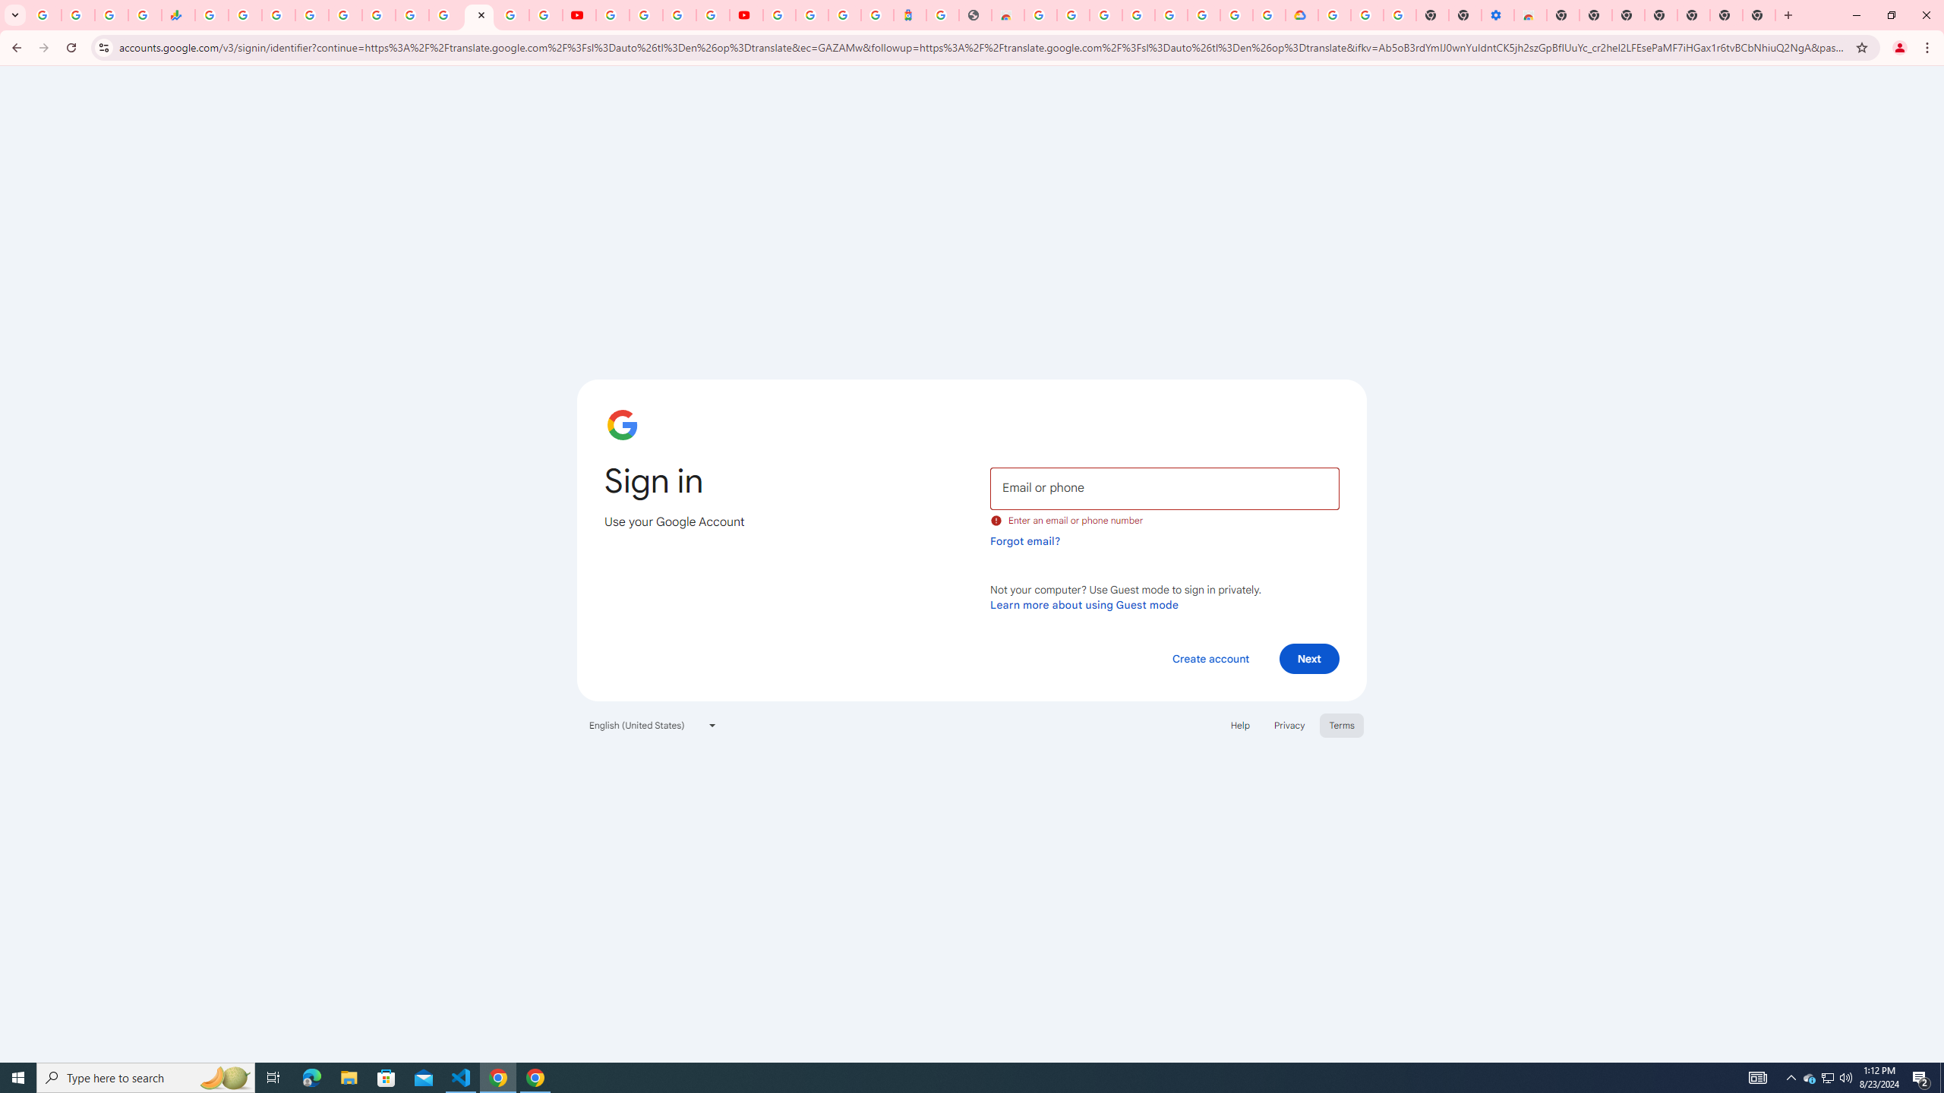  I want to click on Forgot email?, so click(1025, 540).